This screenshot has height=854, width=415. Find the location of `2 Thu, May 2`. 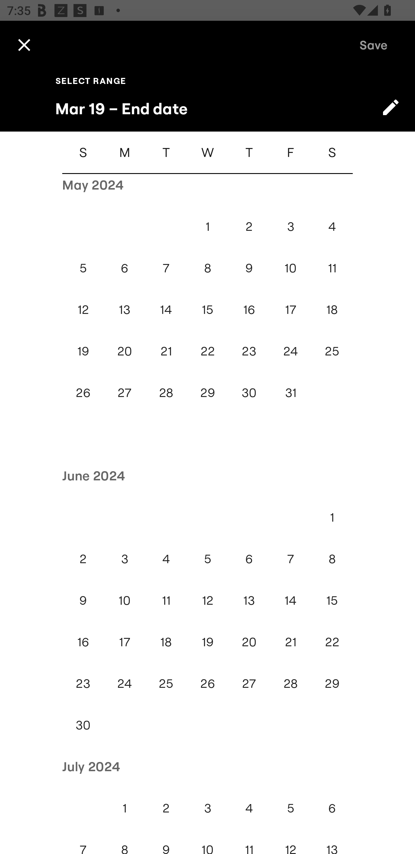

2 Thu, May 2 is located at coordinates (249, 227).